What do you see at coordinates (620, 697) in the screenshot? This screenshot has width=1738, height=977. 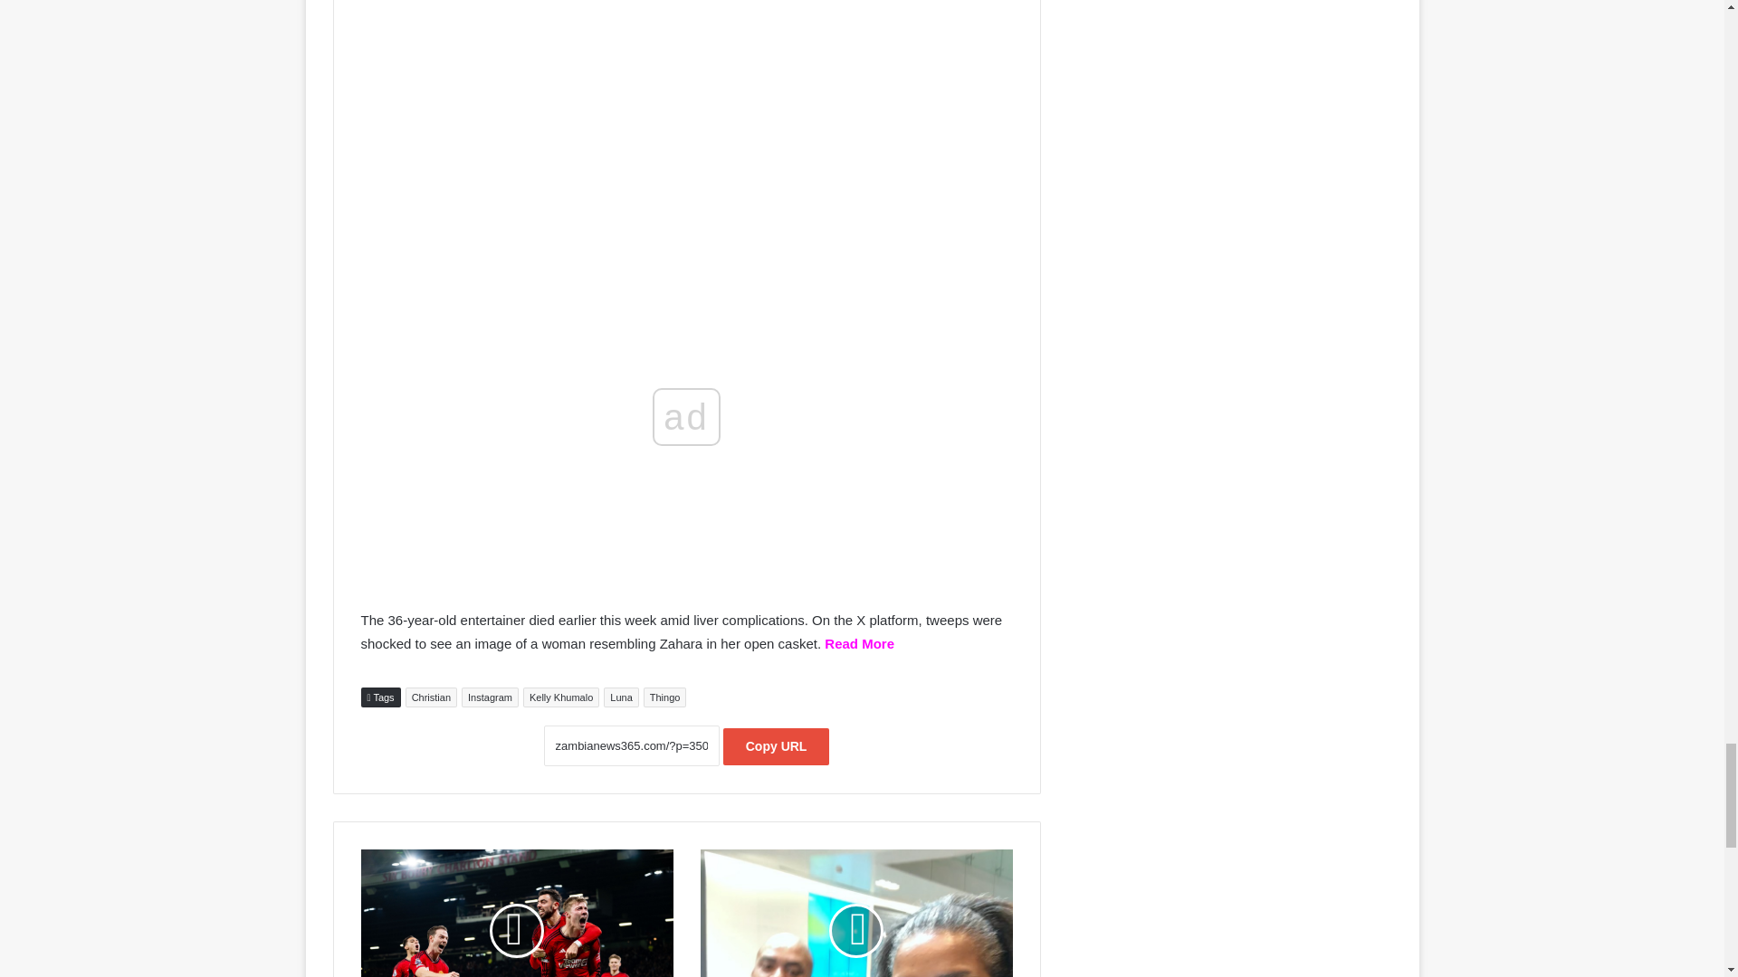 I see `Luna` at bounding box center [620, 697].